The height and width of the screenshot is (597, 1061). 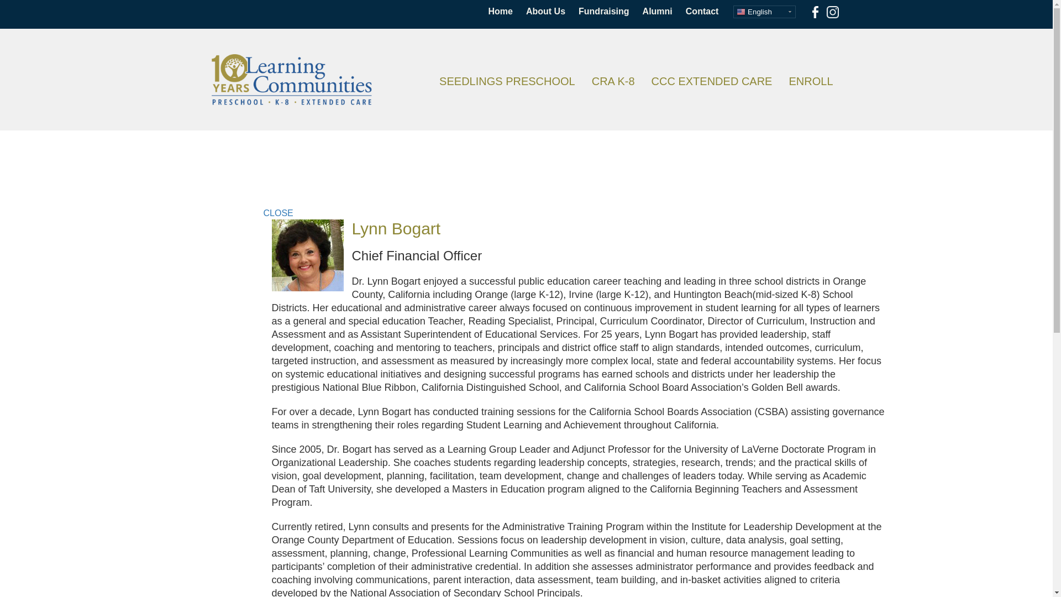 I want to click on Contact, so click(x=702, y=11).